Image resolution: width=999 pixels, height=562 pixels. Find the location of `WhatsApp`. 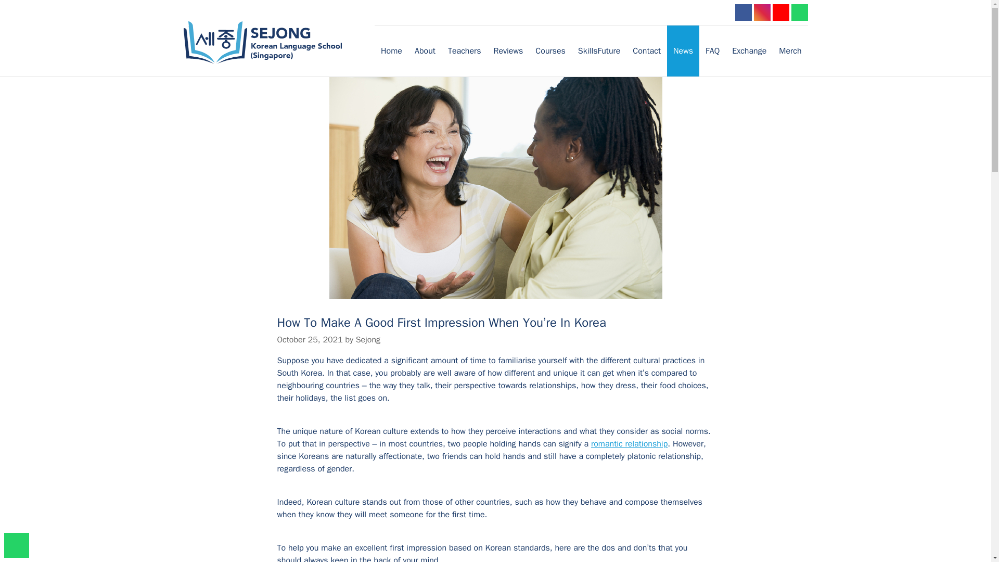

WhatsApp is located at coordinates (799, 12).